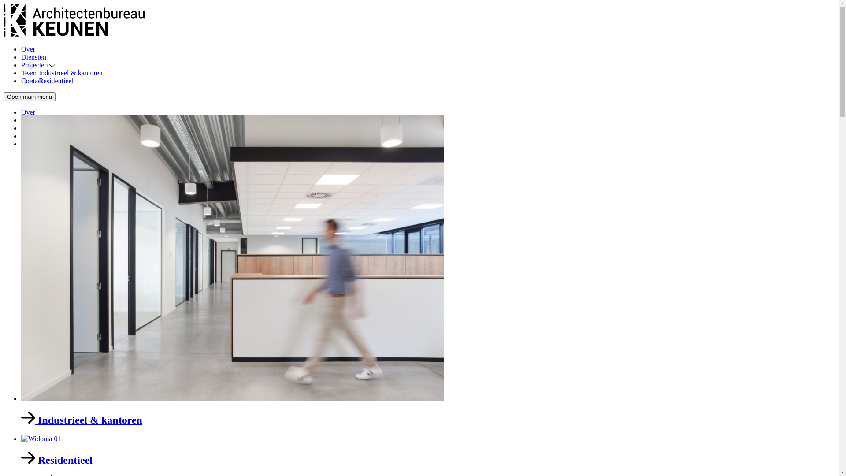 The image size is (846, 476). Describe the element at coordinates (428, 271) in the screenshot. I see `Industrieel & kantoren` at that location.